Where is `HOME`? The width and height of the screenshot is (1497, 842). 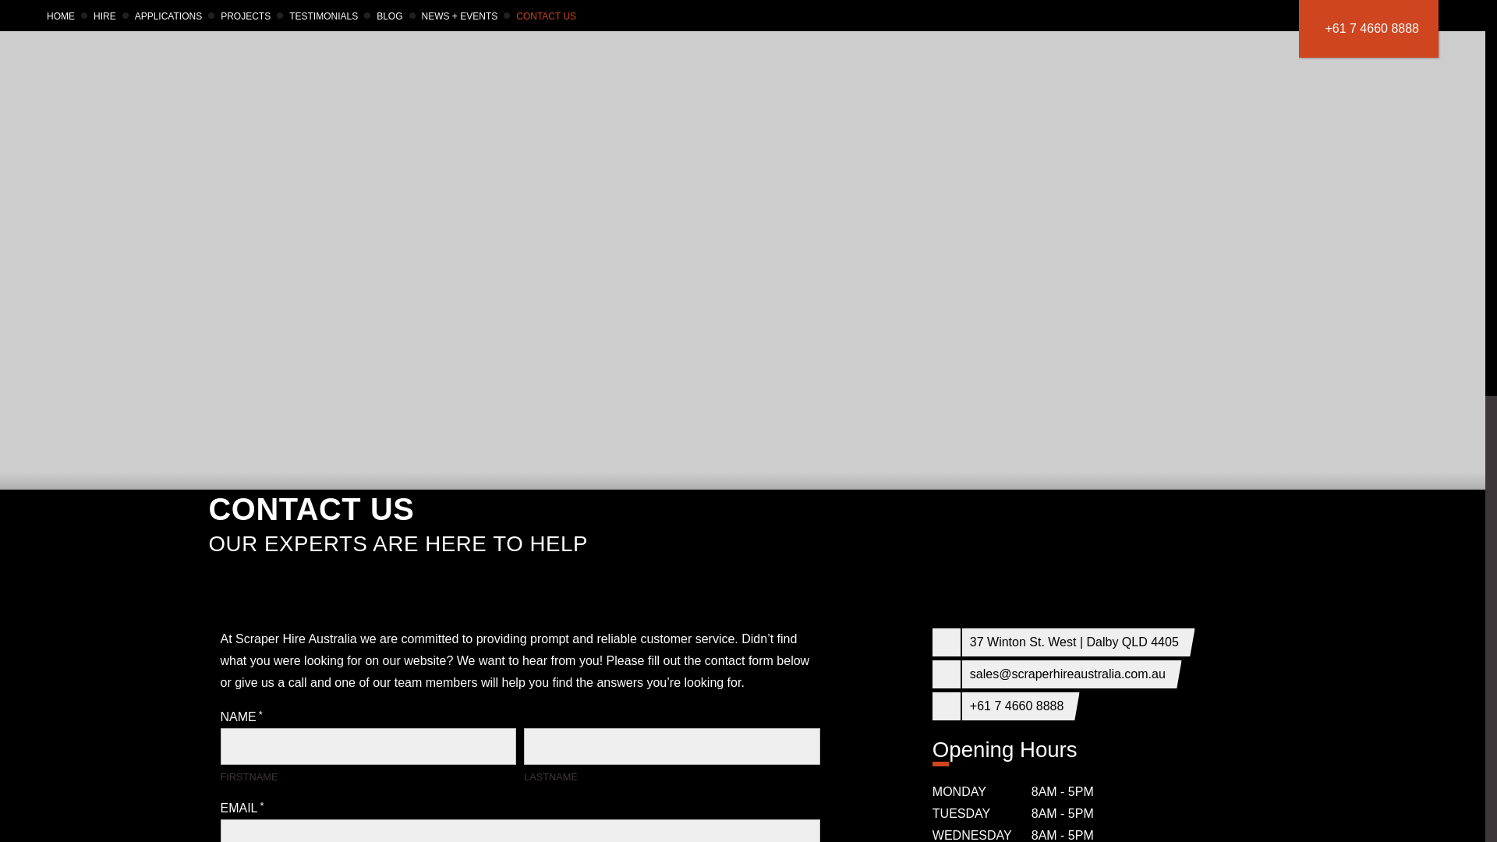 HOME is located at coordinates (61, 16).